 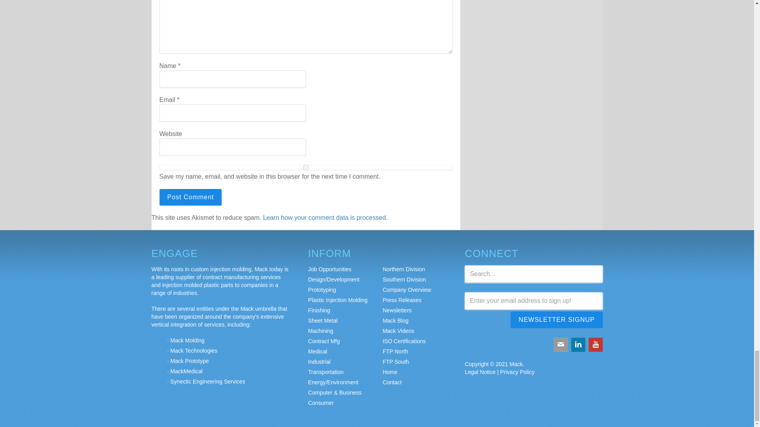 I want to click on Enter your email address to sign up!, so click(x=534, y=300).